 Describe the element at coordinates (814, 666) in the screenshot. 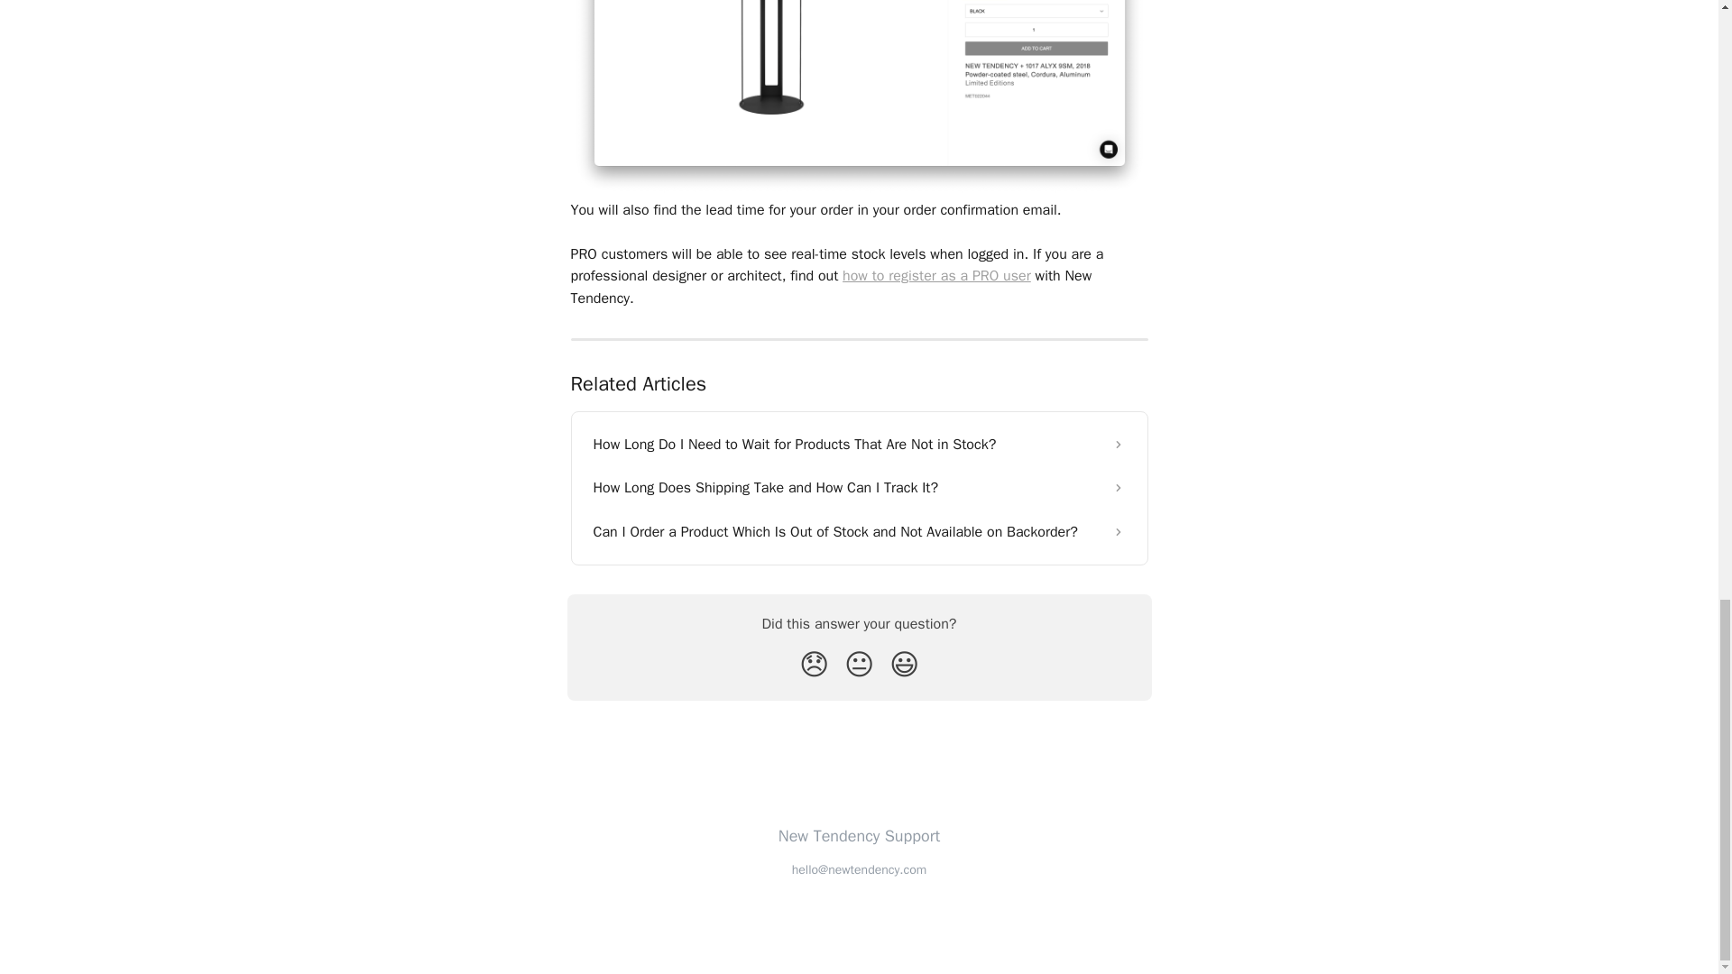

I see `Disappointed` at that location.